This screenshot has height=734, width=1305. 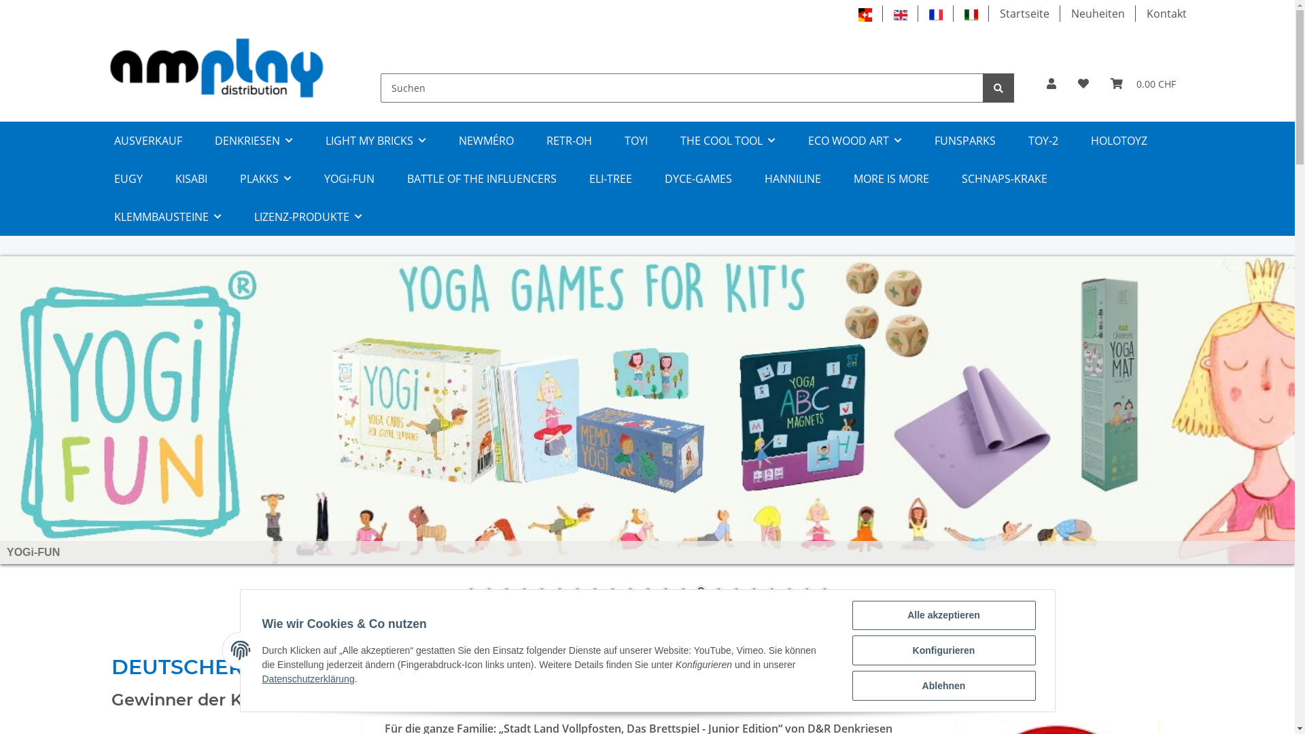 What do you see at coordinates (265, 179) in the screenshot?
I see `PLAKKS` at bounding box center [265, 179].